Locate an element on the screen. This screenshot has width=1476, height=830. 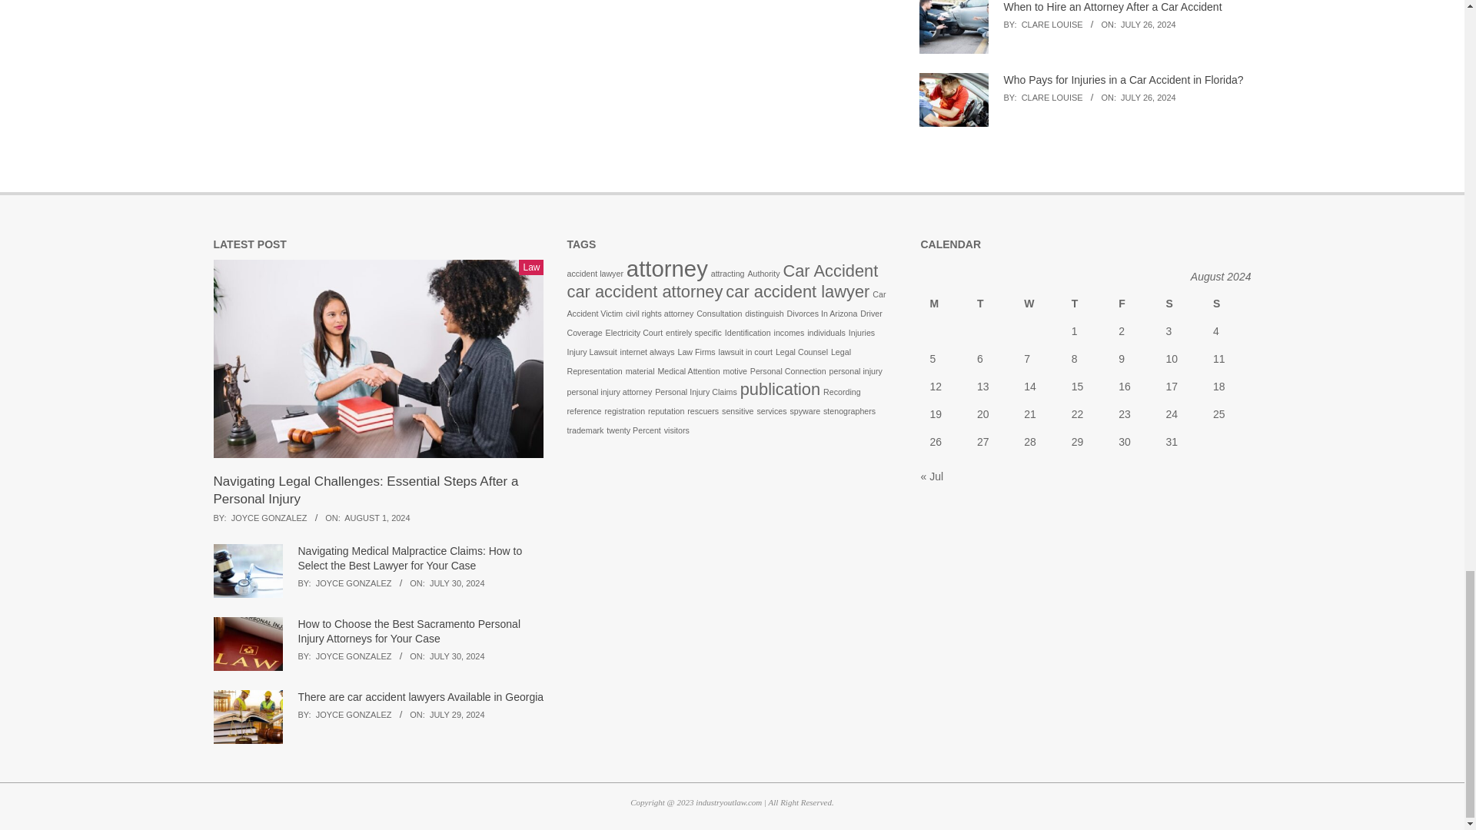
Posts by Clare Louise is located at coordinates (1052, 24).